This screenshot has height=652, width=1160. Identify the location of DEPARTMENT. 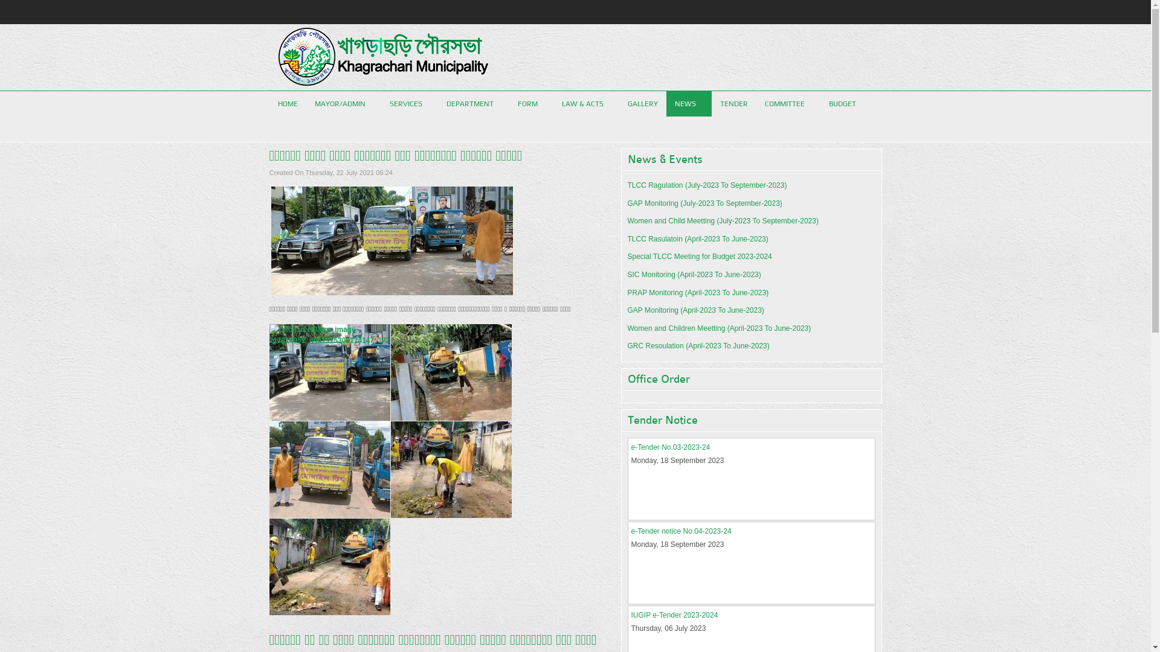
(473, 104).